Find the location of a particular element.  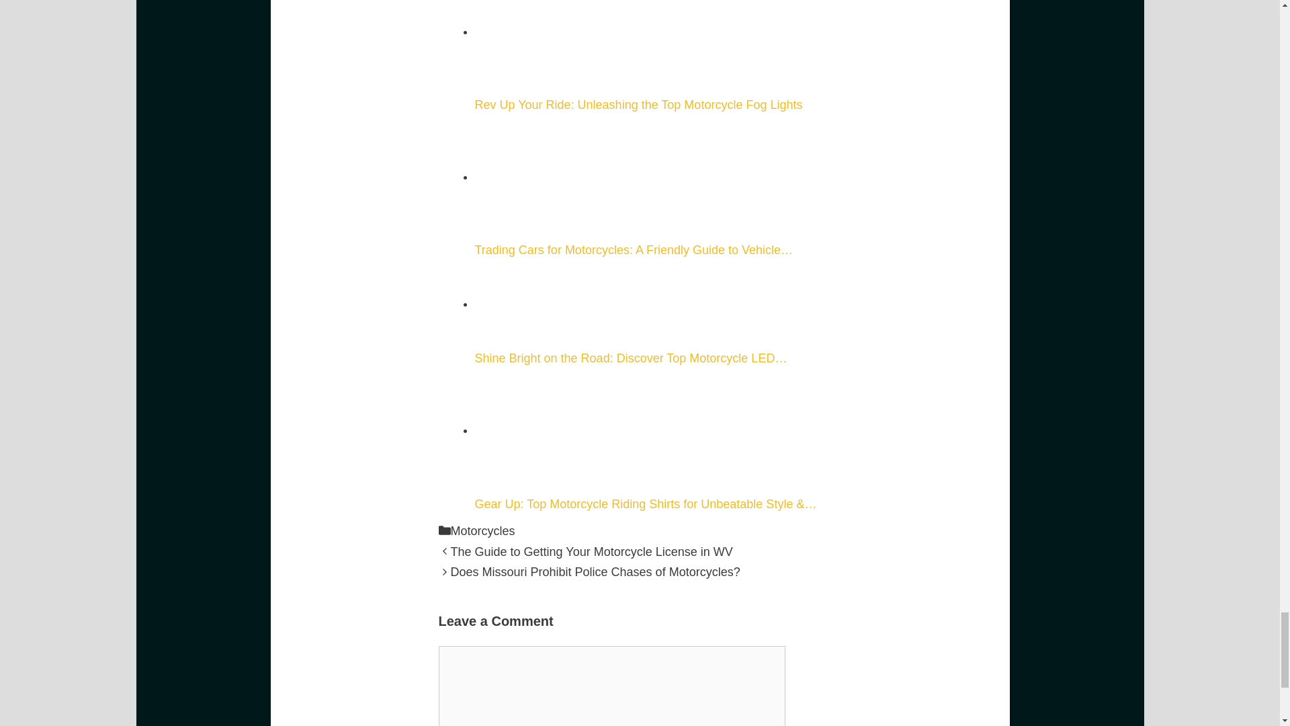

Rev Up Your Ride: Unleashing the Top Motorcycle Fog Lights is located at coordinates (552, 42).